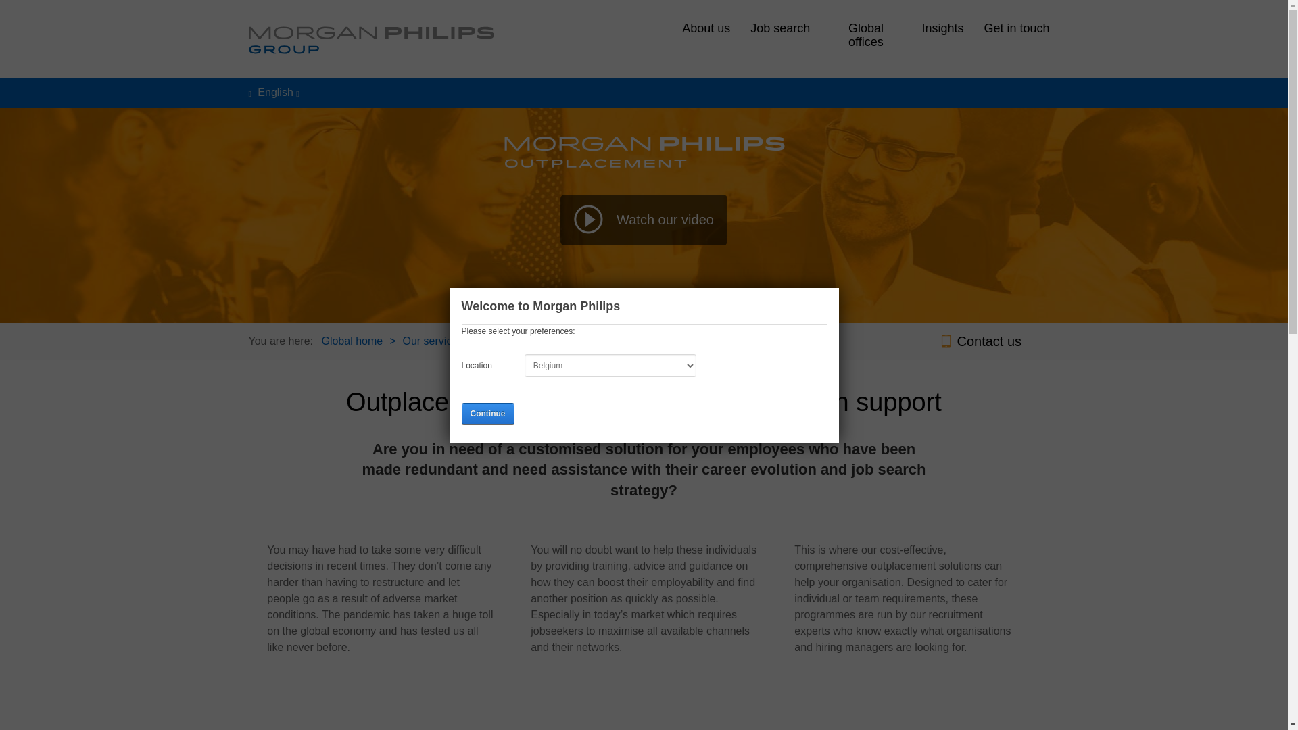  What do you see at coordinates (516, 341) in the screenshot?
I see `Outplacement` at bounding box center [516, 341].